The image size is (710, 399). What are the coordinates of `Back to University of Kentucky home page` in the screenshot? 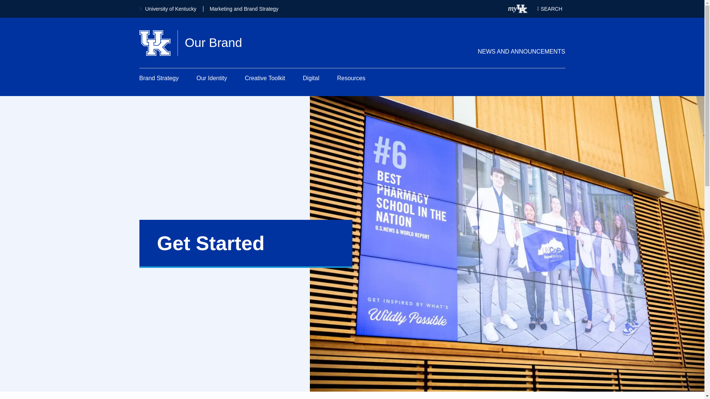 It's located at (168, 9).